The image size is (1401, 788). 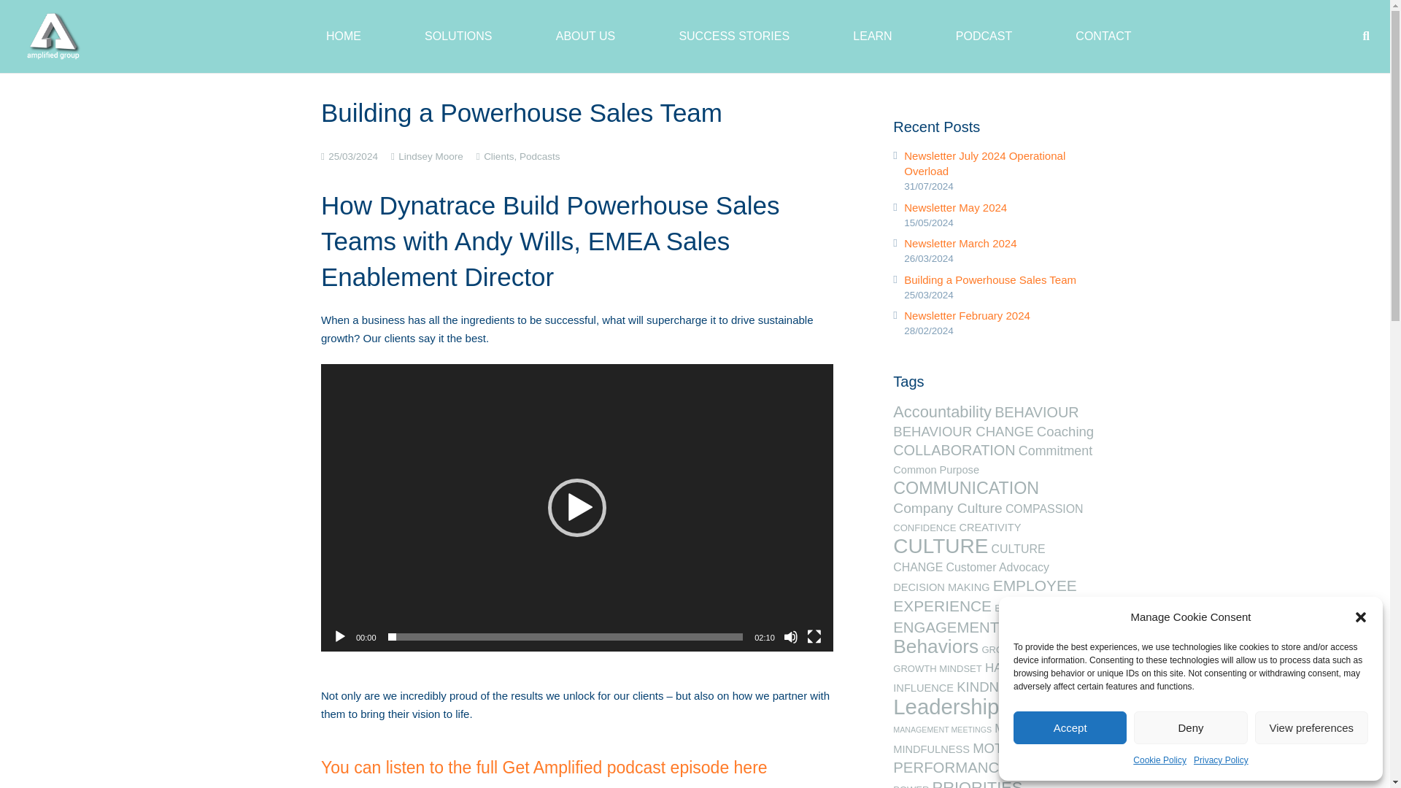 I want to click on Podcasts, so click(x=540, y=156).